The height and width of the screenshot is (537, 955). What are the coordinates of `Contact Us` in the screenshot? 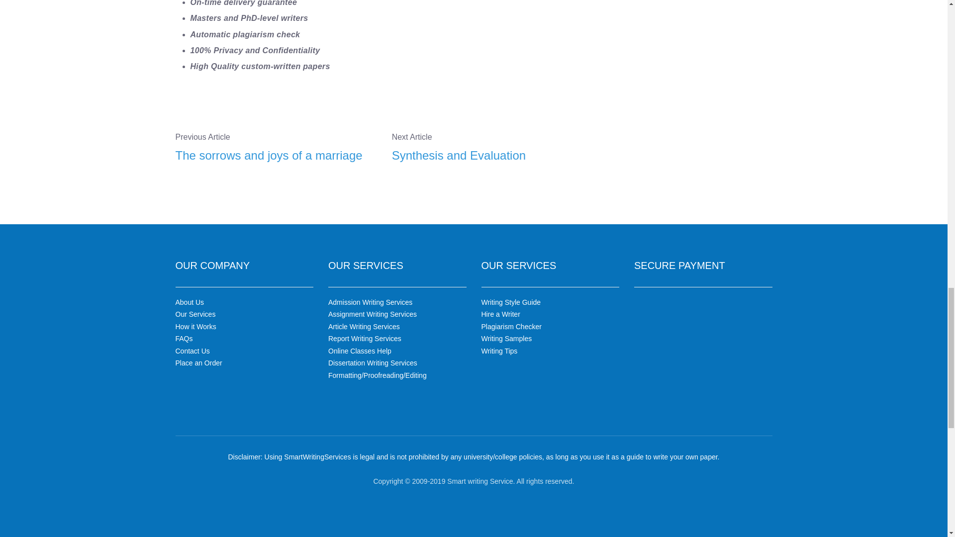 It's located at (192, 351).